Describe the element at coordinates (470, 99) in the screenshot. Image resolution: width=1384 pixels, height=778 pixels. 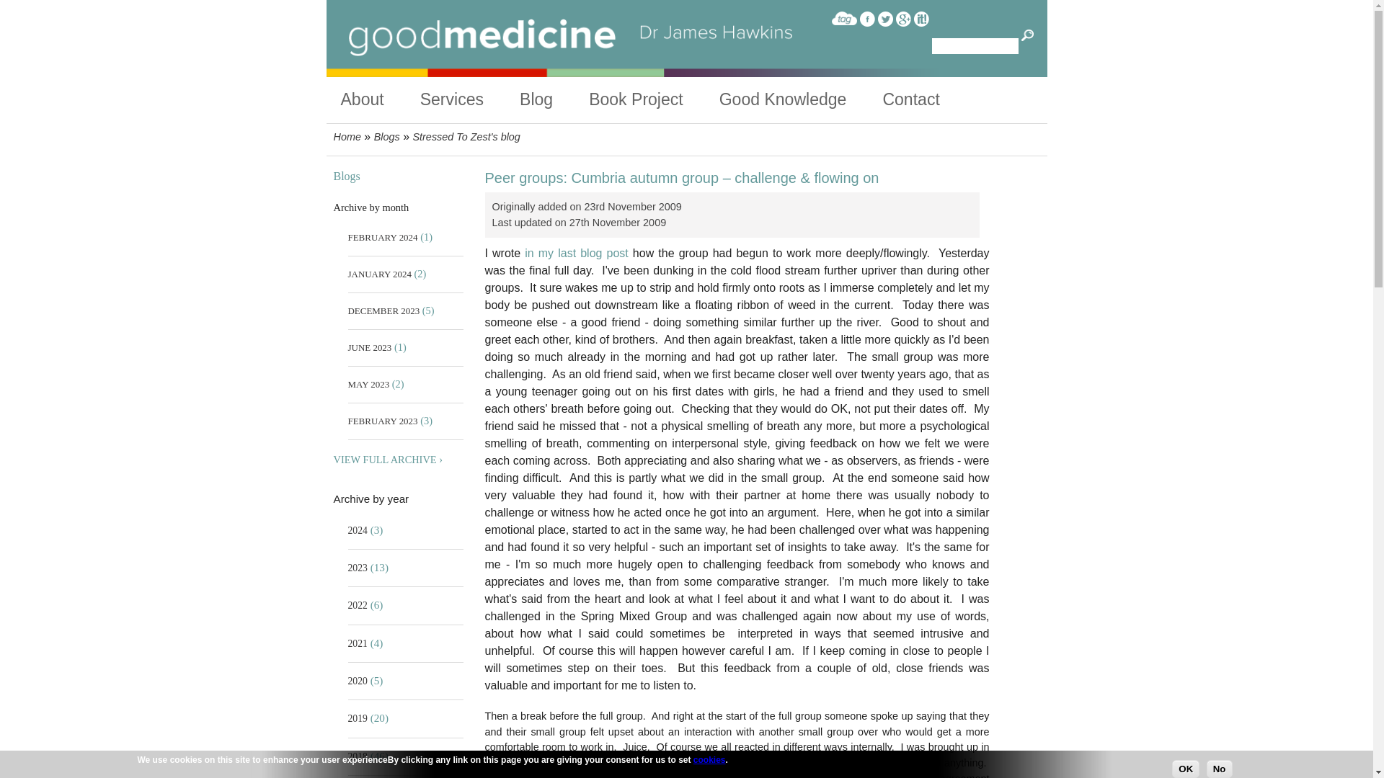
I see `clinic details` at that location.